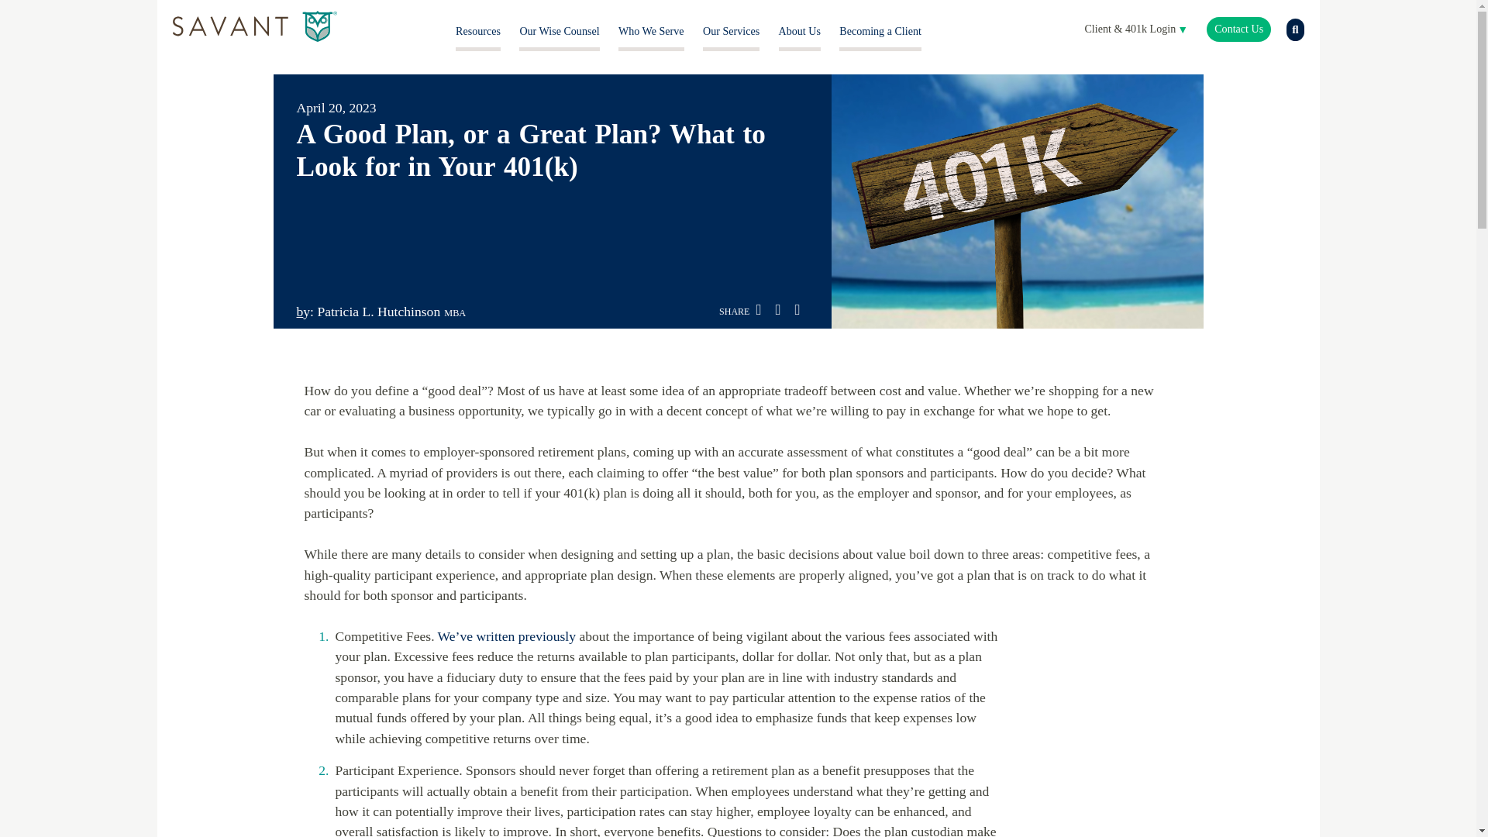 The image size is (1488, 837). Describe the element at coordinates (477, 31) in the screenshot. I see `Resources` at that location.